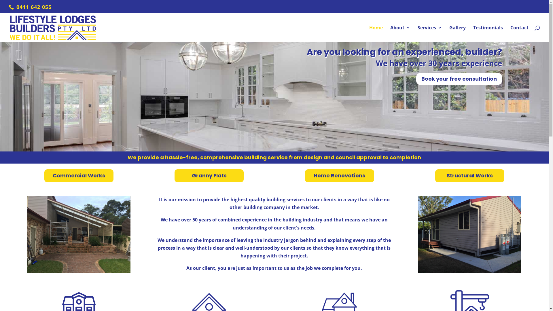 This screenshot has height=311, width=553. Describe the element at coordinates (79, 234) in the screenshot. I see `D3-768x576` at that location.